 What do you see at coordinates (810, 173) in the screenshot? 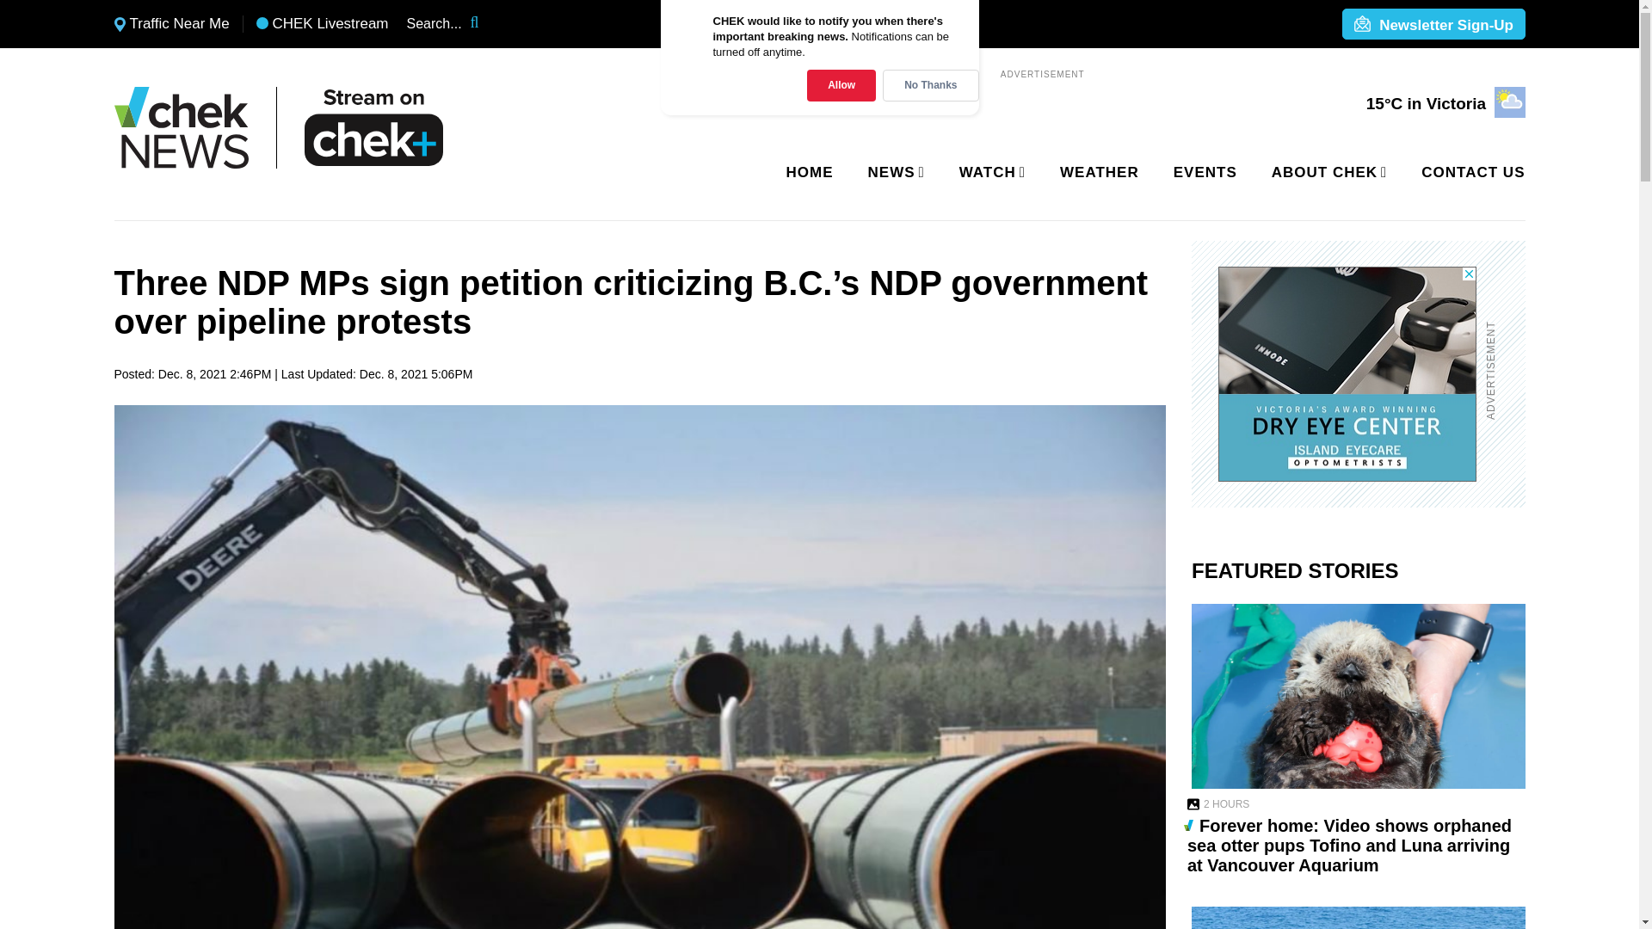
I see `HOME` at bounding box center [810, 173].